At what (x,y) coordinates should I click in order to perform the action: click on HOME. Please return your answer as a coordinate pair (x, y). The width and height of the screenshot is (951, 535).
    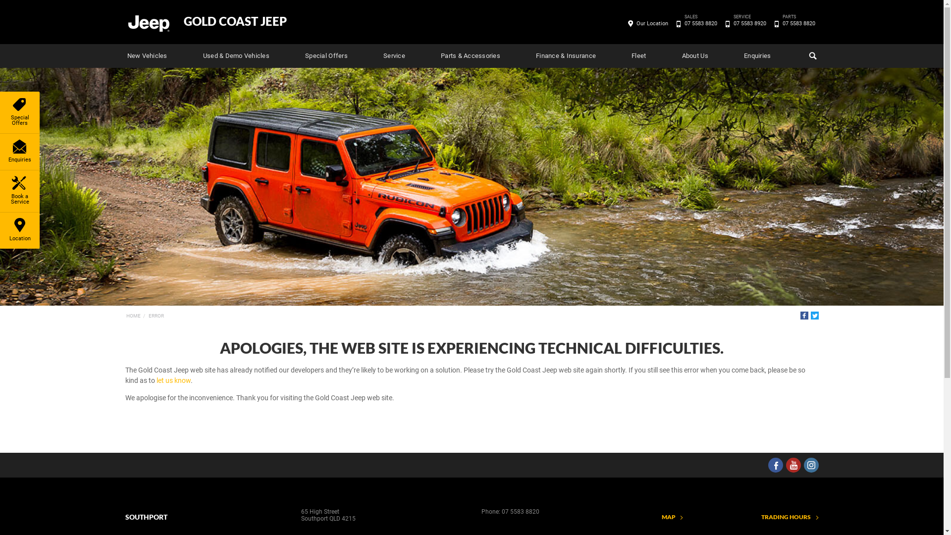
    Looking at the image, I should click on (133, 316).